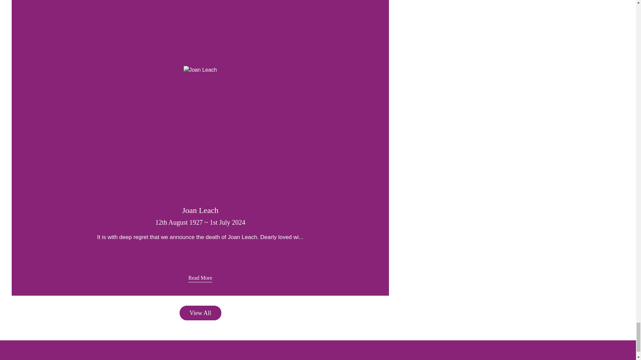 The image size is (641, 360). I want to click on View All, so click(200, 313).